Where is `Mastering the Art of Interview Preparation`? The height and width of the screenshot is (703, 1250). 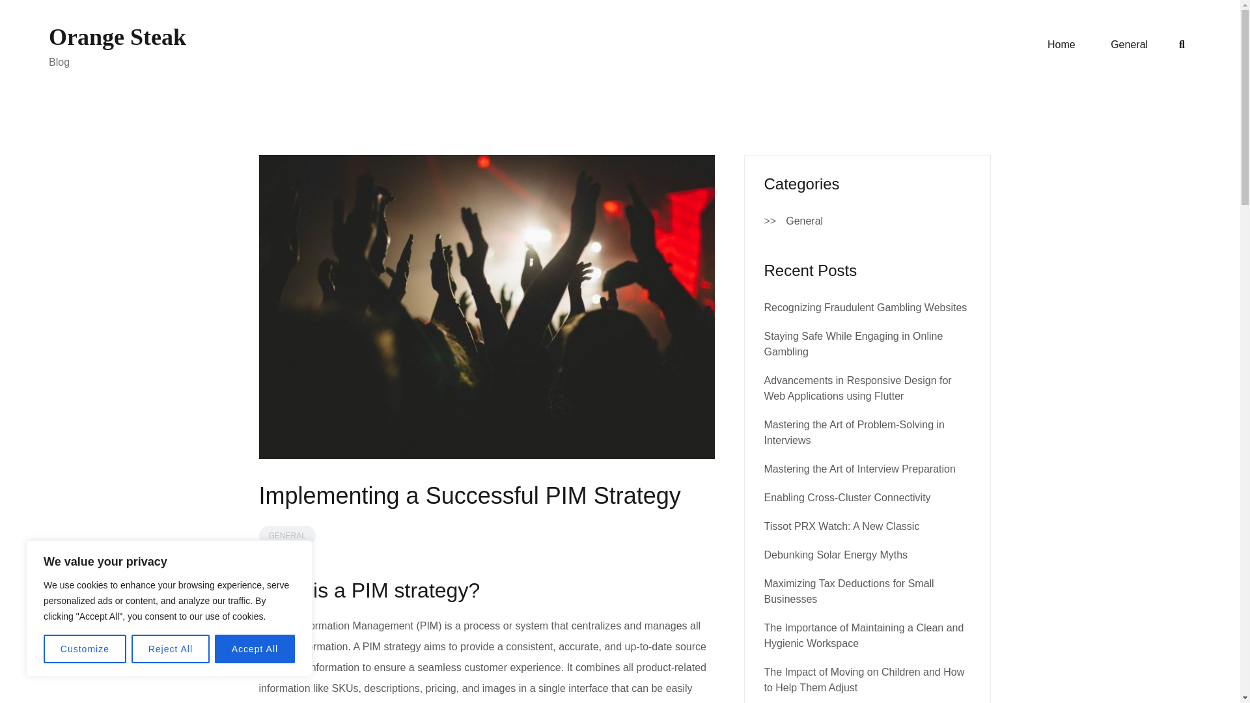 Mastering the Art of Interview Preparation is located at coordinates (859, 469).